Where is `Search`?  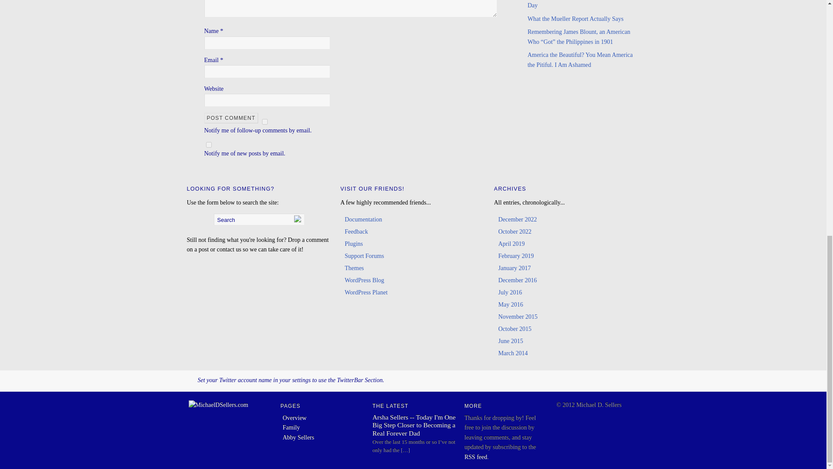
Search is located at coordinates (259, 220).